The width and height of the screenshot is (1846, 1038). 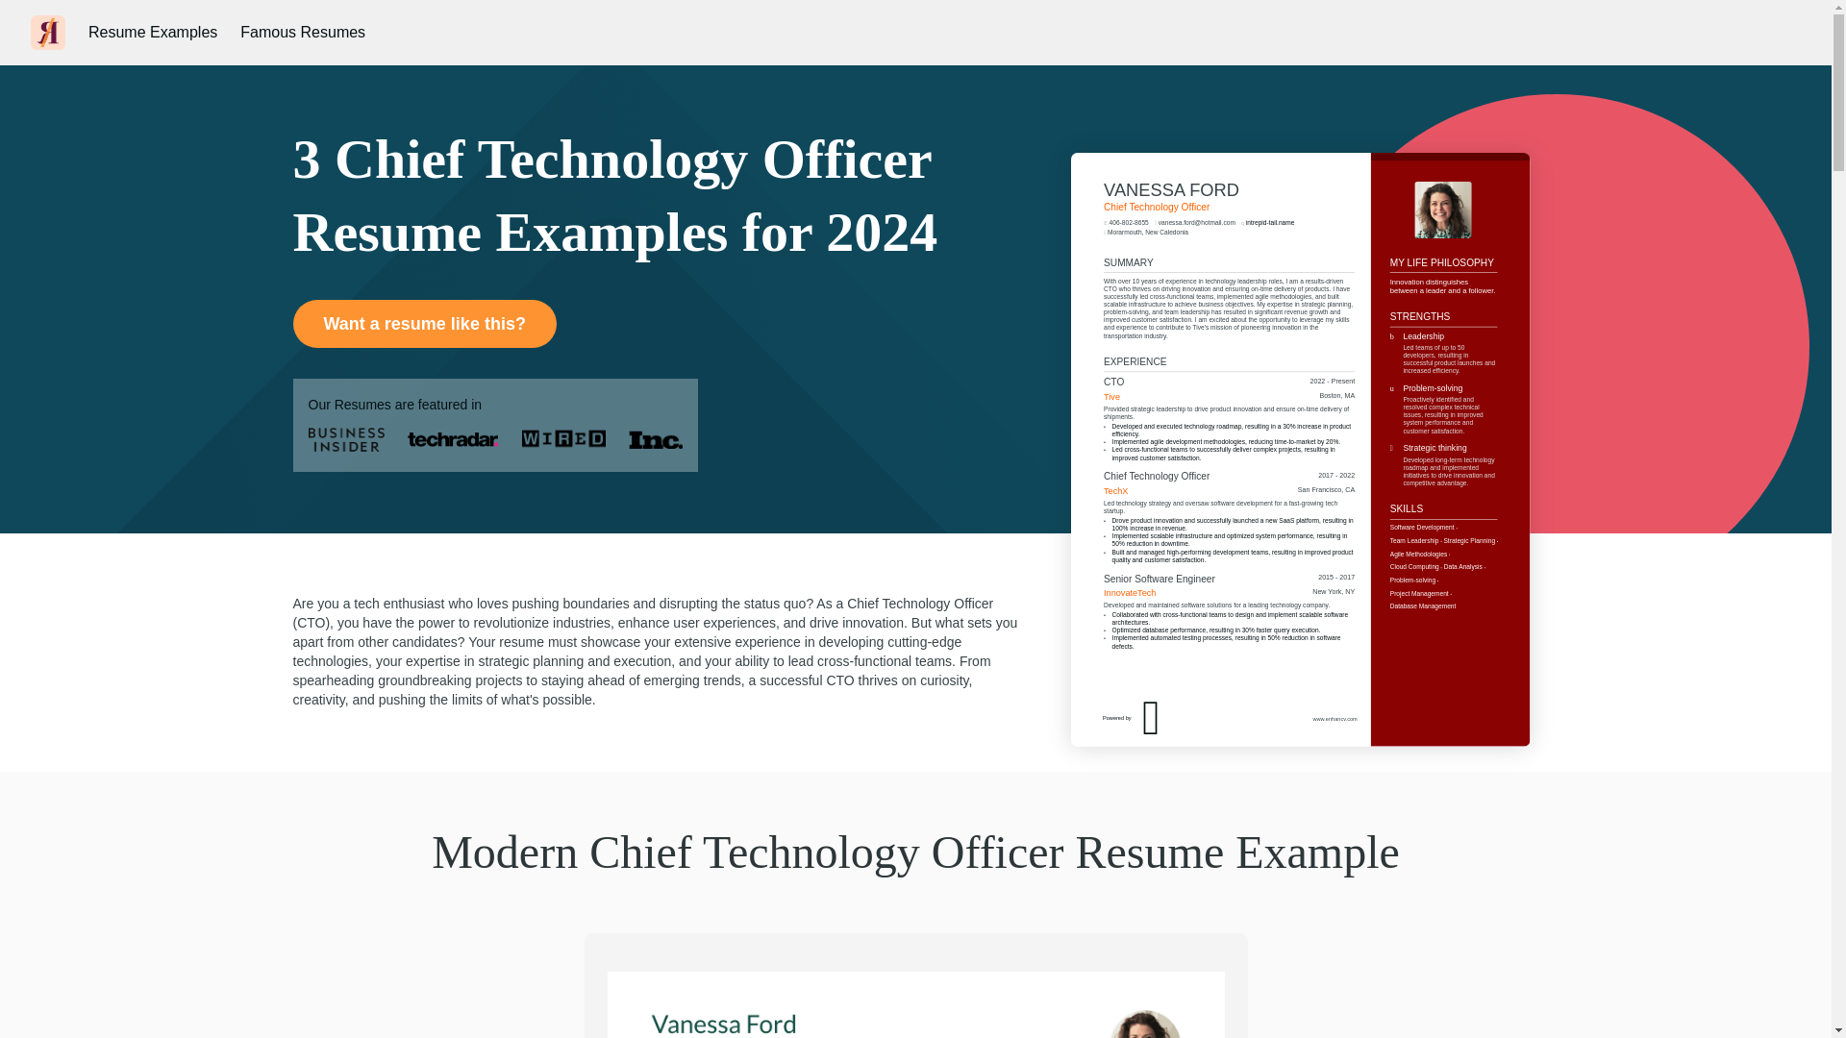 What do you see at coordinates (153, 33) in the screenshot?
I see `Resume Examples` at bounding box center [153, 33].